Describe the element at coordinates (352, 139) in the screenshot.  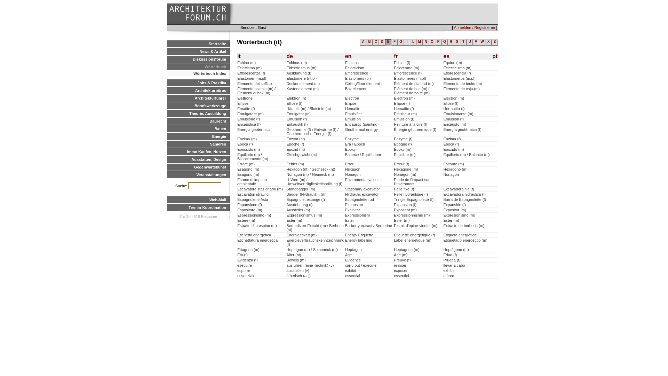
I see `Enzyme` at that location.